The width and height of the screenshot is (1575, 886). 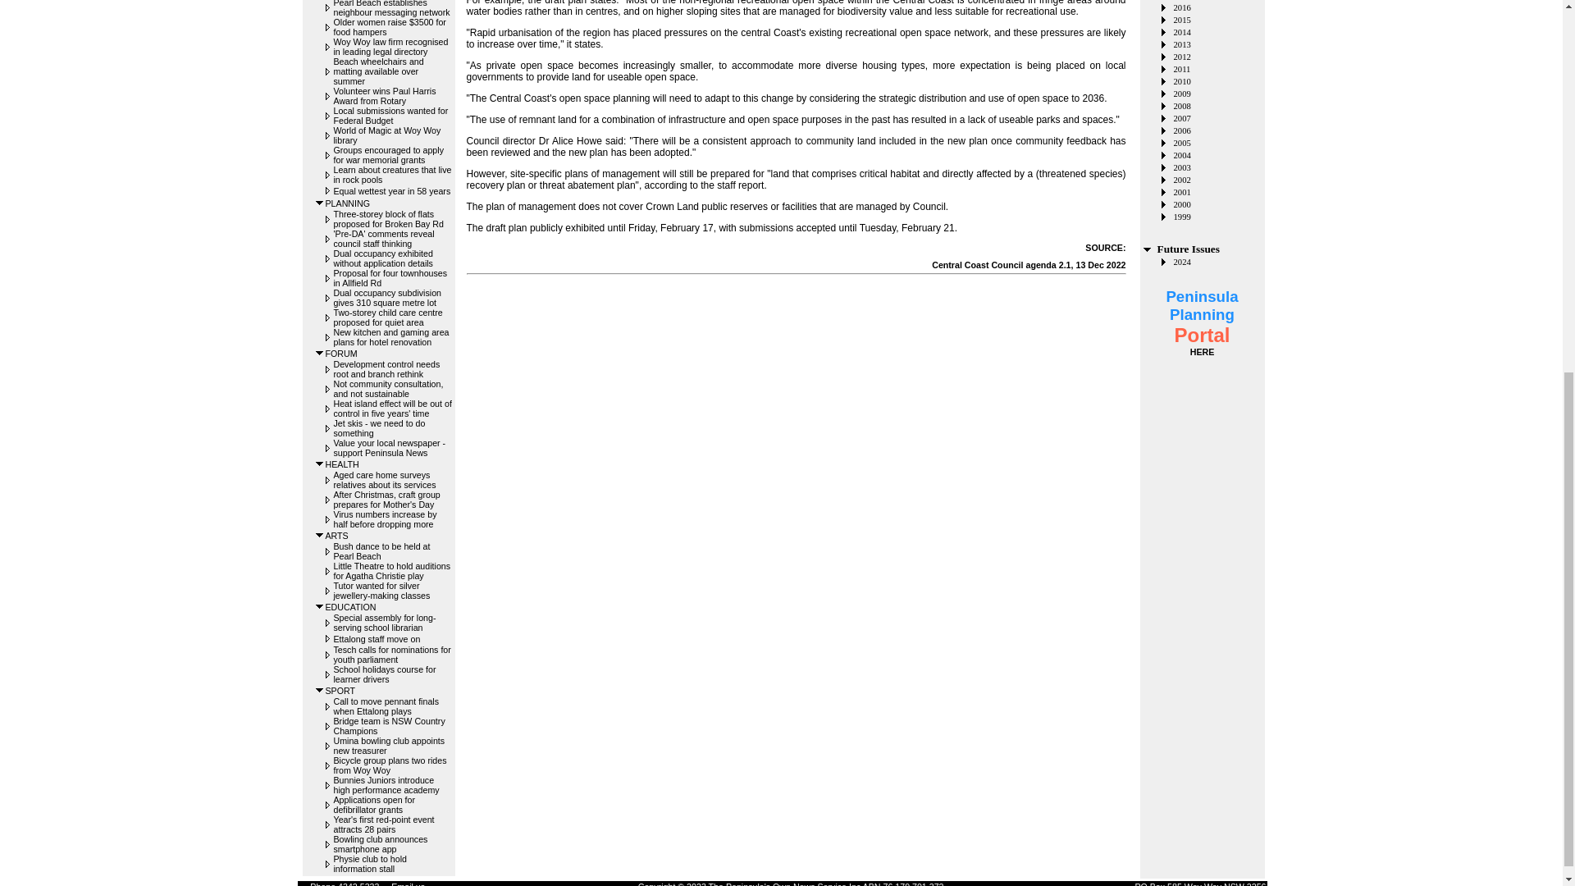 What do you see at coordinates (382, 258) in the screenshot?
I see `Dual occupancy exhibited without application details` at bounding box center [382, 258].